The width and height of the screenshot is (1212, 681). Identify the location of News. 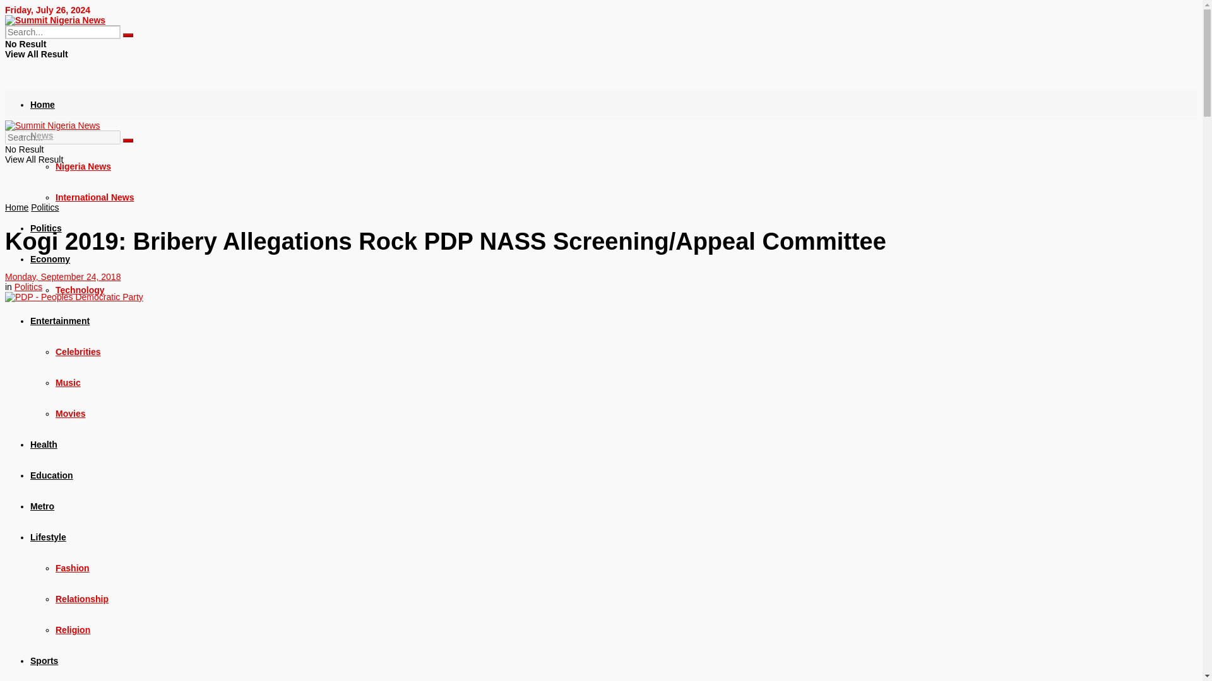
(42, 135).